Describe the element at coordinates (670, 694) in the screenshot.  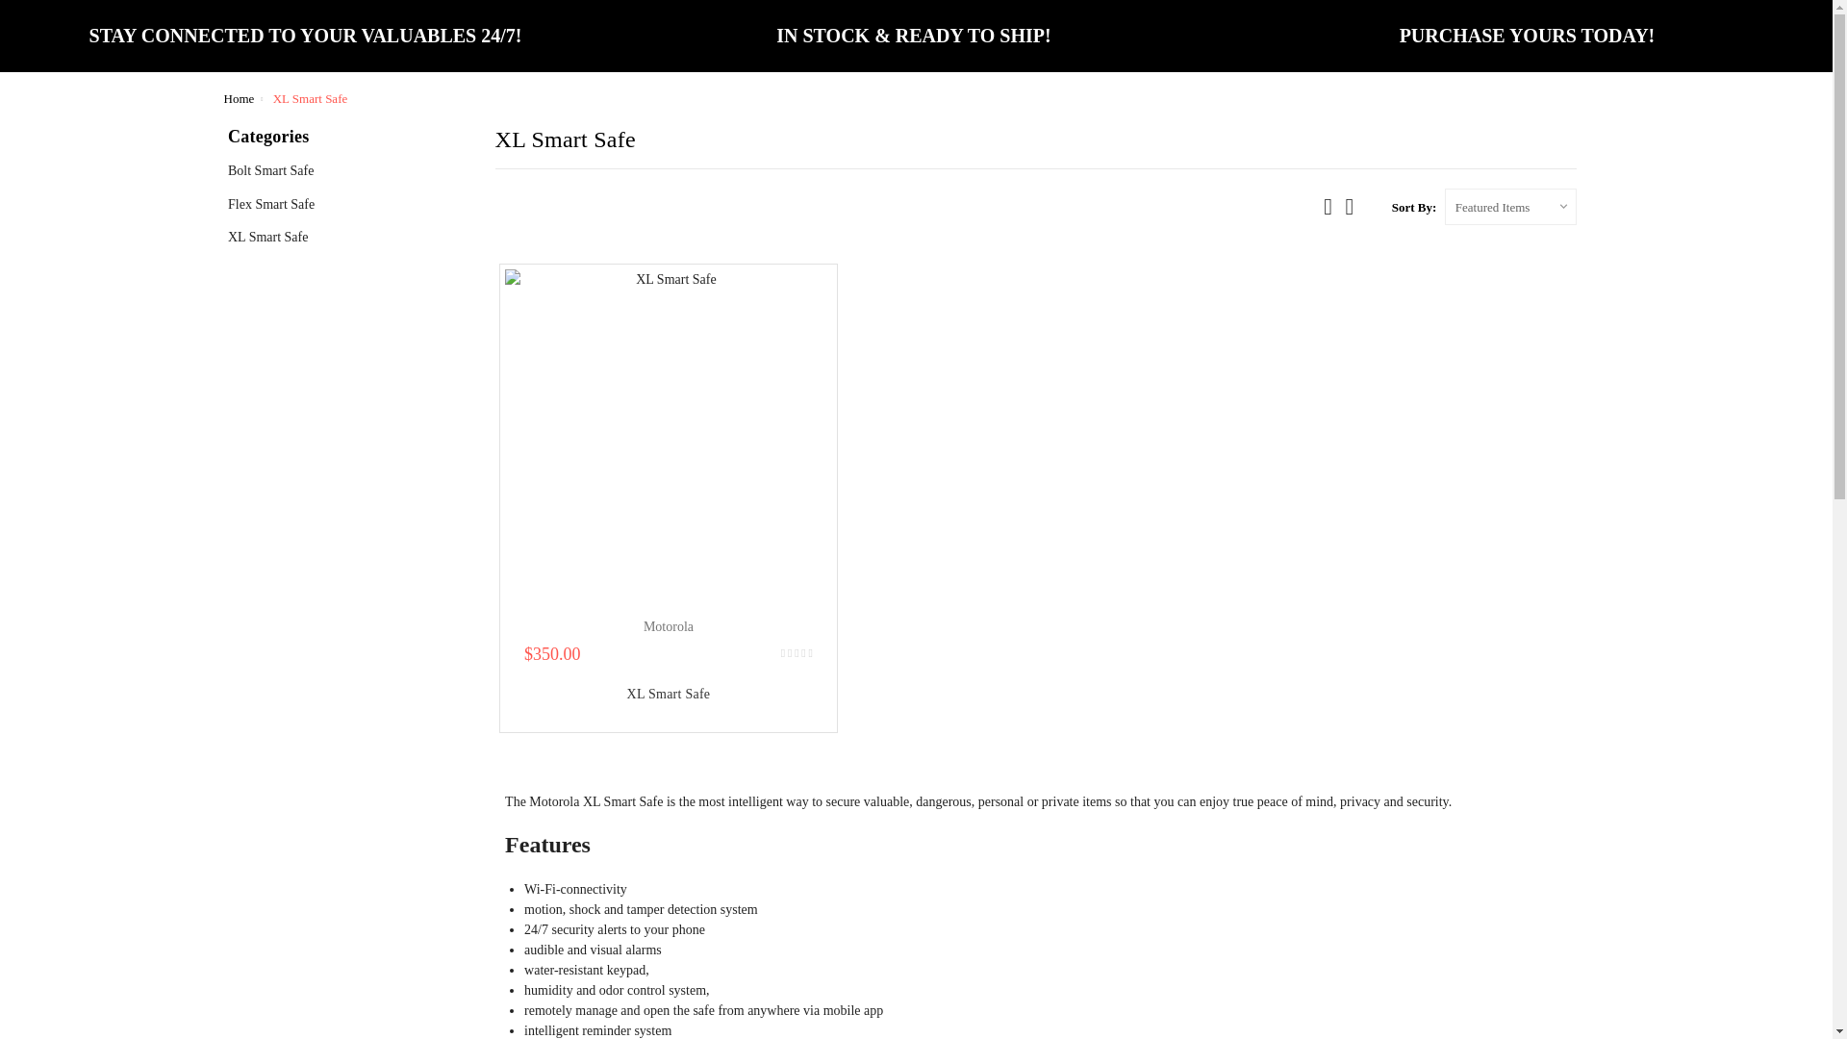
I see `XL Smart Safe` at that location.